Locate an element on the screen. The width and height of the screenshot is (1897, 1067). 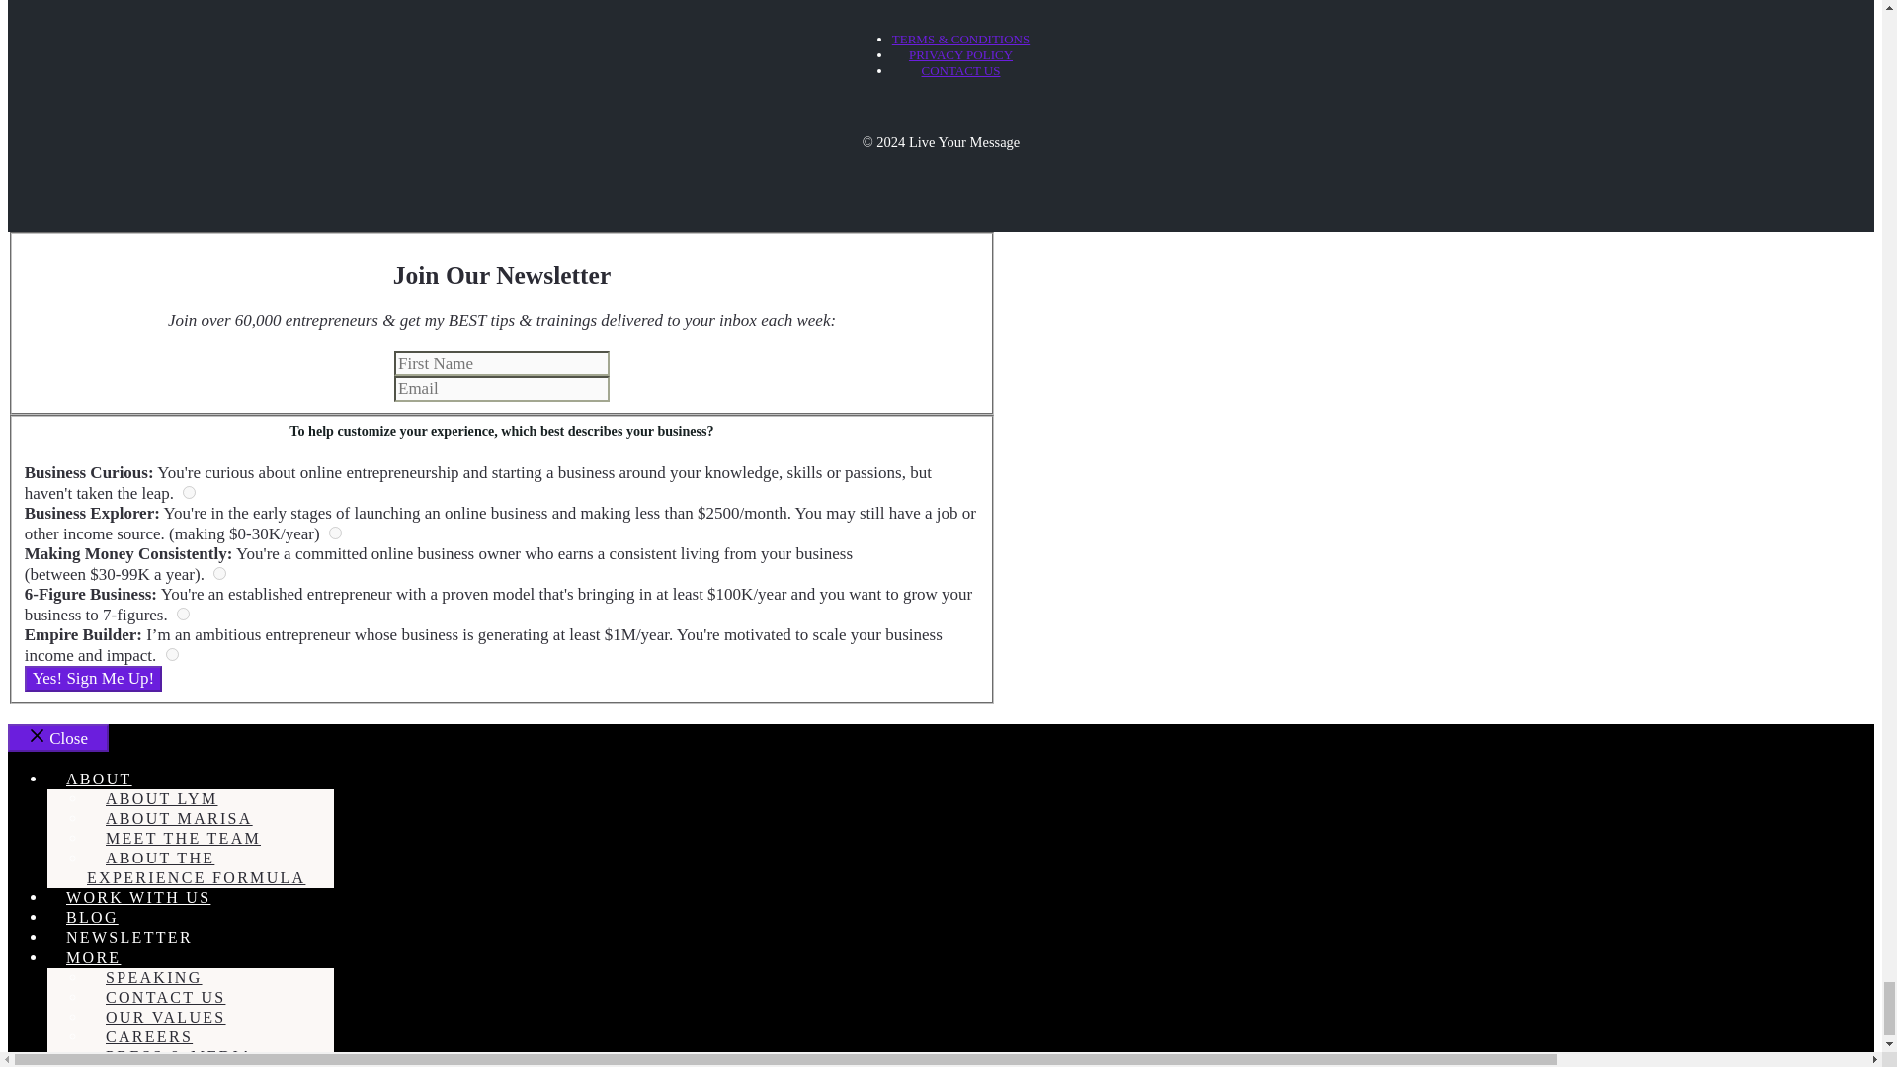
empire is located at coordinates (172, 654).